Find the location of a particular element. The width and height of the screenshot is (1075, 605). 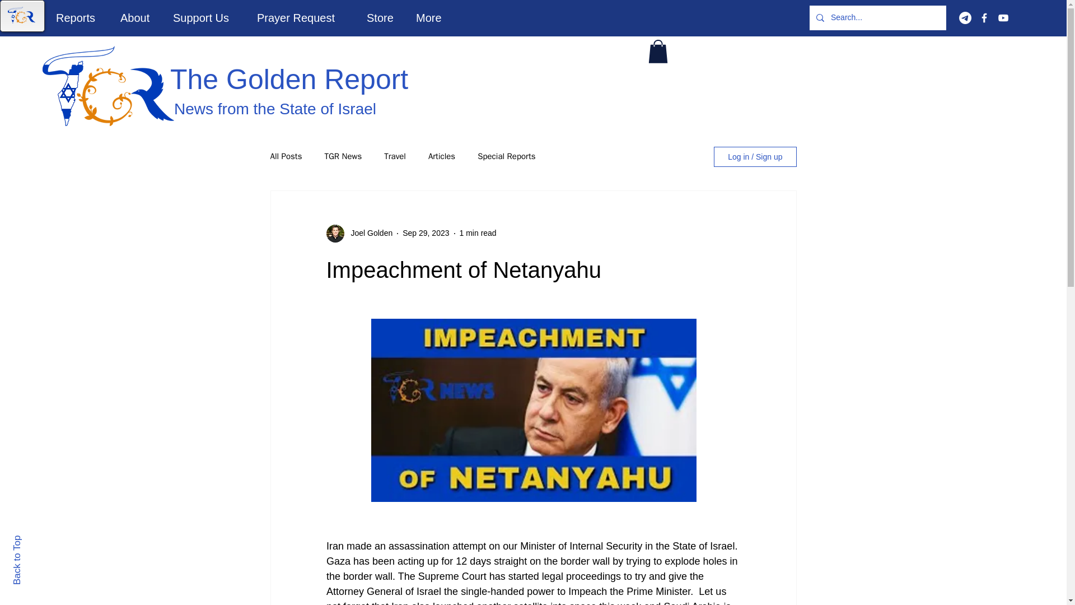

Back to Top is located at coordinates (36, 540).